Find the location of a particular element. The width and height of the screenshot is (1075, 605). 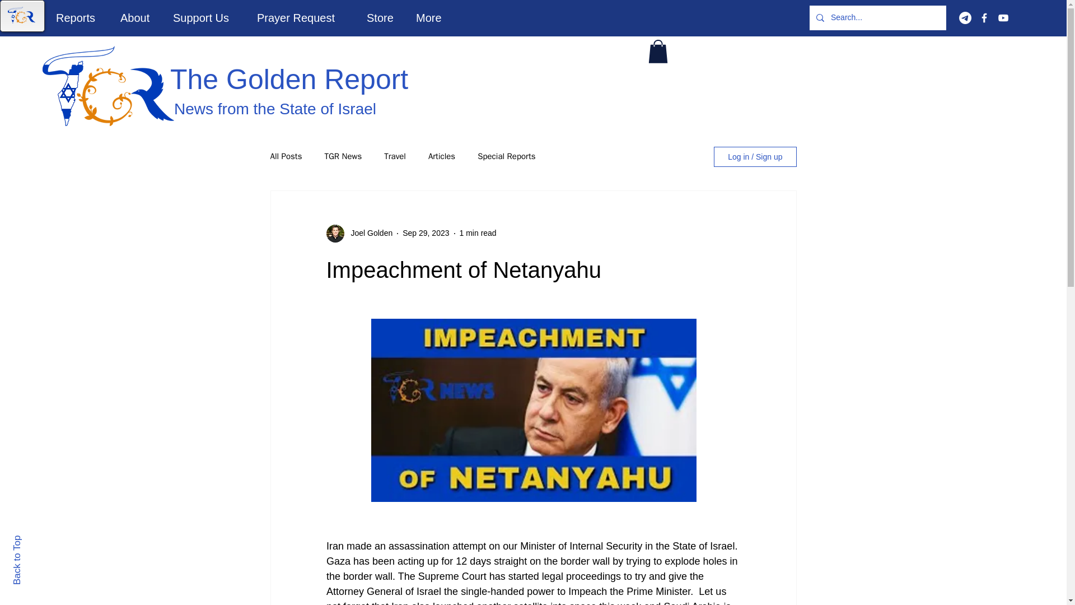

Back to Top is located at coordinates (36, 540).